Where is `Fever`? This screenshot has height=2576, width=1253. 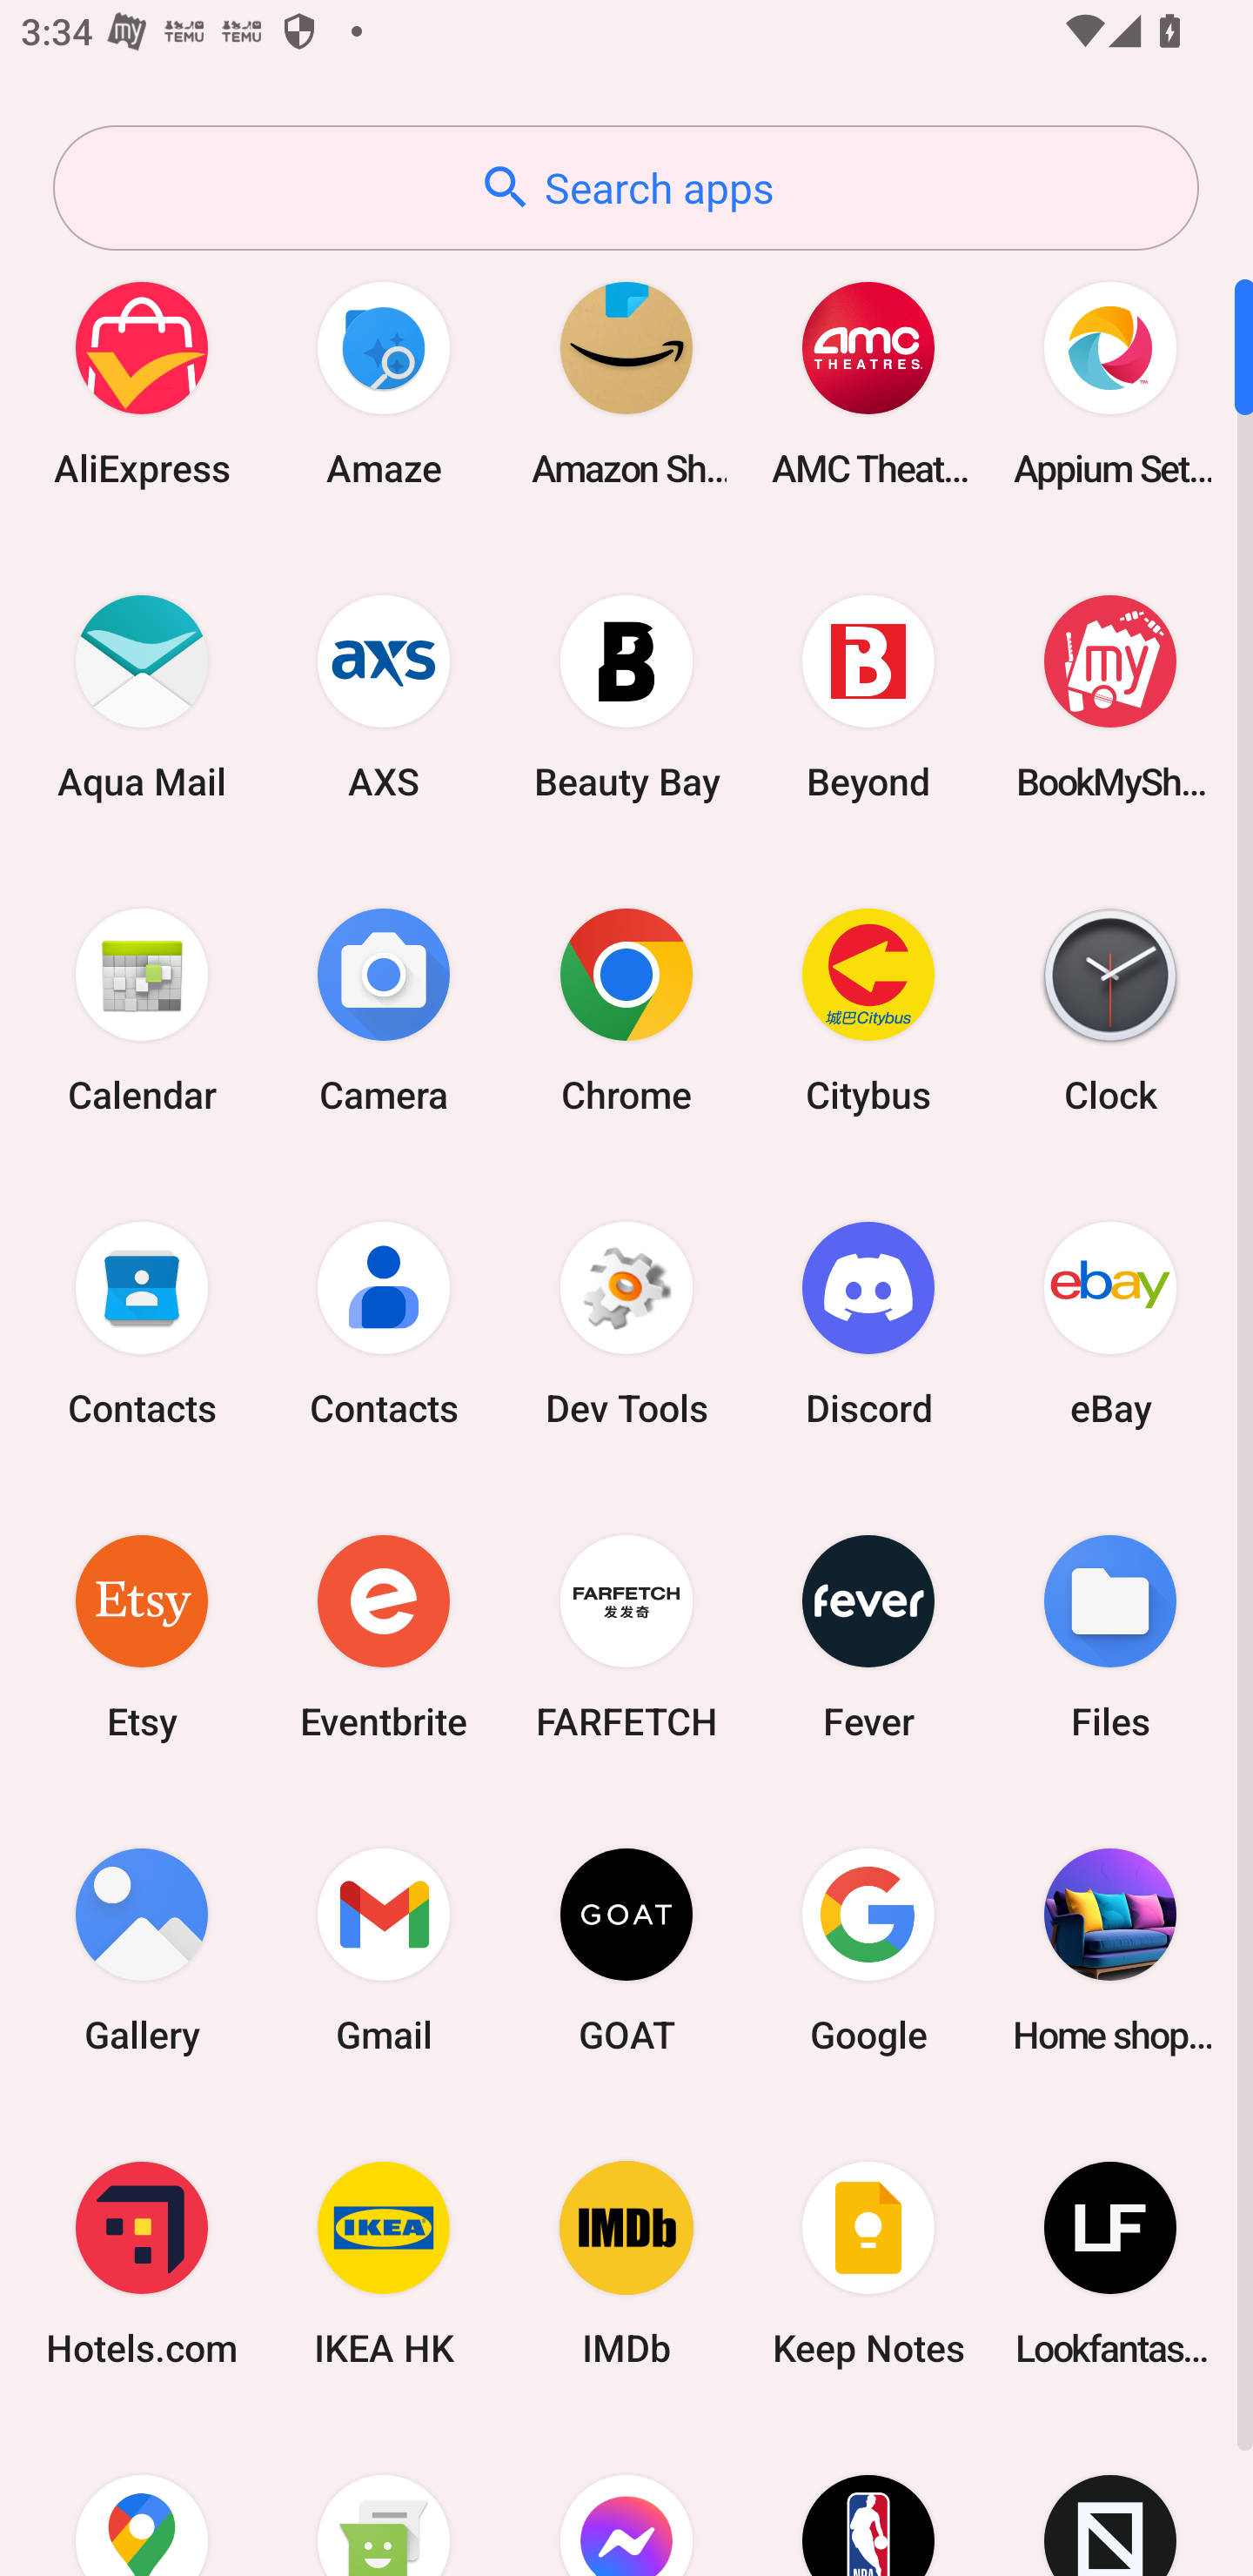 Fever is located at coordinates (868, 1636).